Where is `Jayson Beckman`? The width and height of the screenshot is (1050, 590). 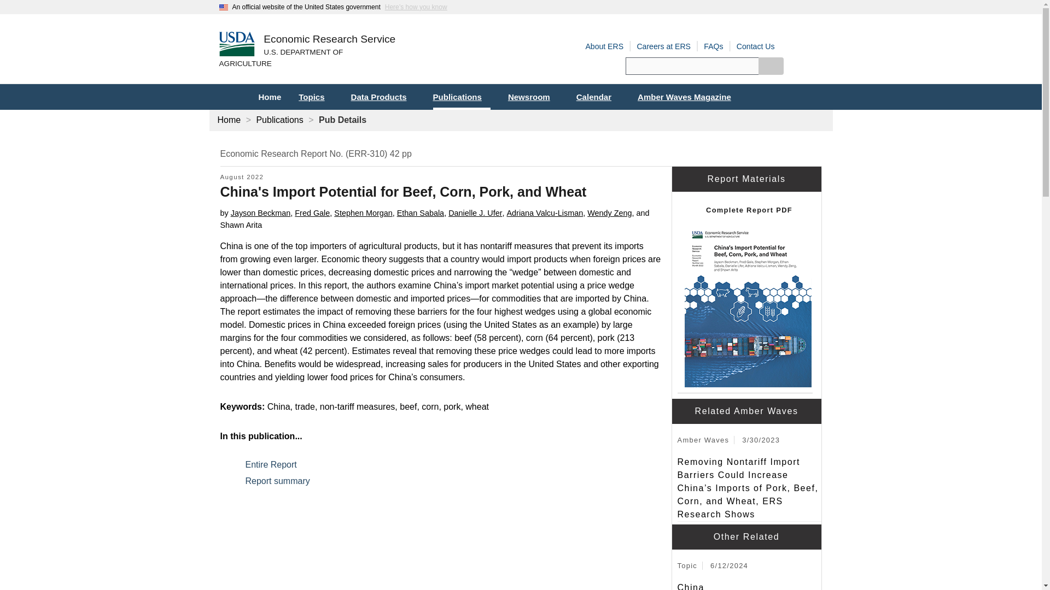 Jayson Beckman is located at coordinates (260, 213).